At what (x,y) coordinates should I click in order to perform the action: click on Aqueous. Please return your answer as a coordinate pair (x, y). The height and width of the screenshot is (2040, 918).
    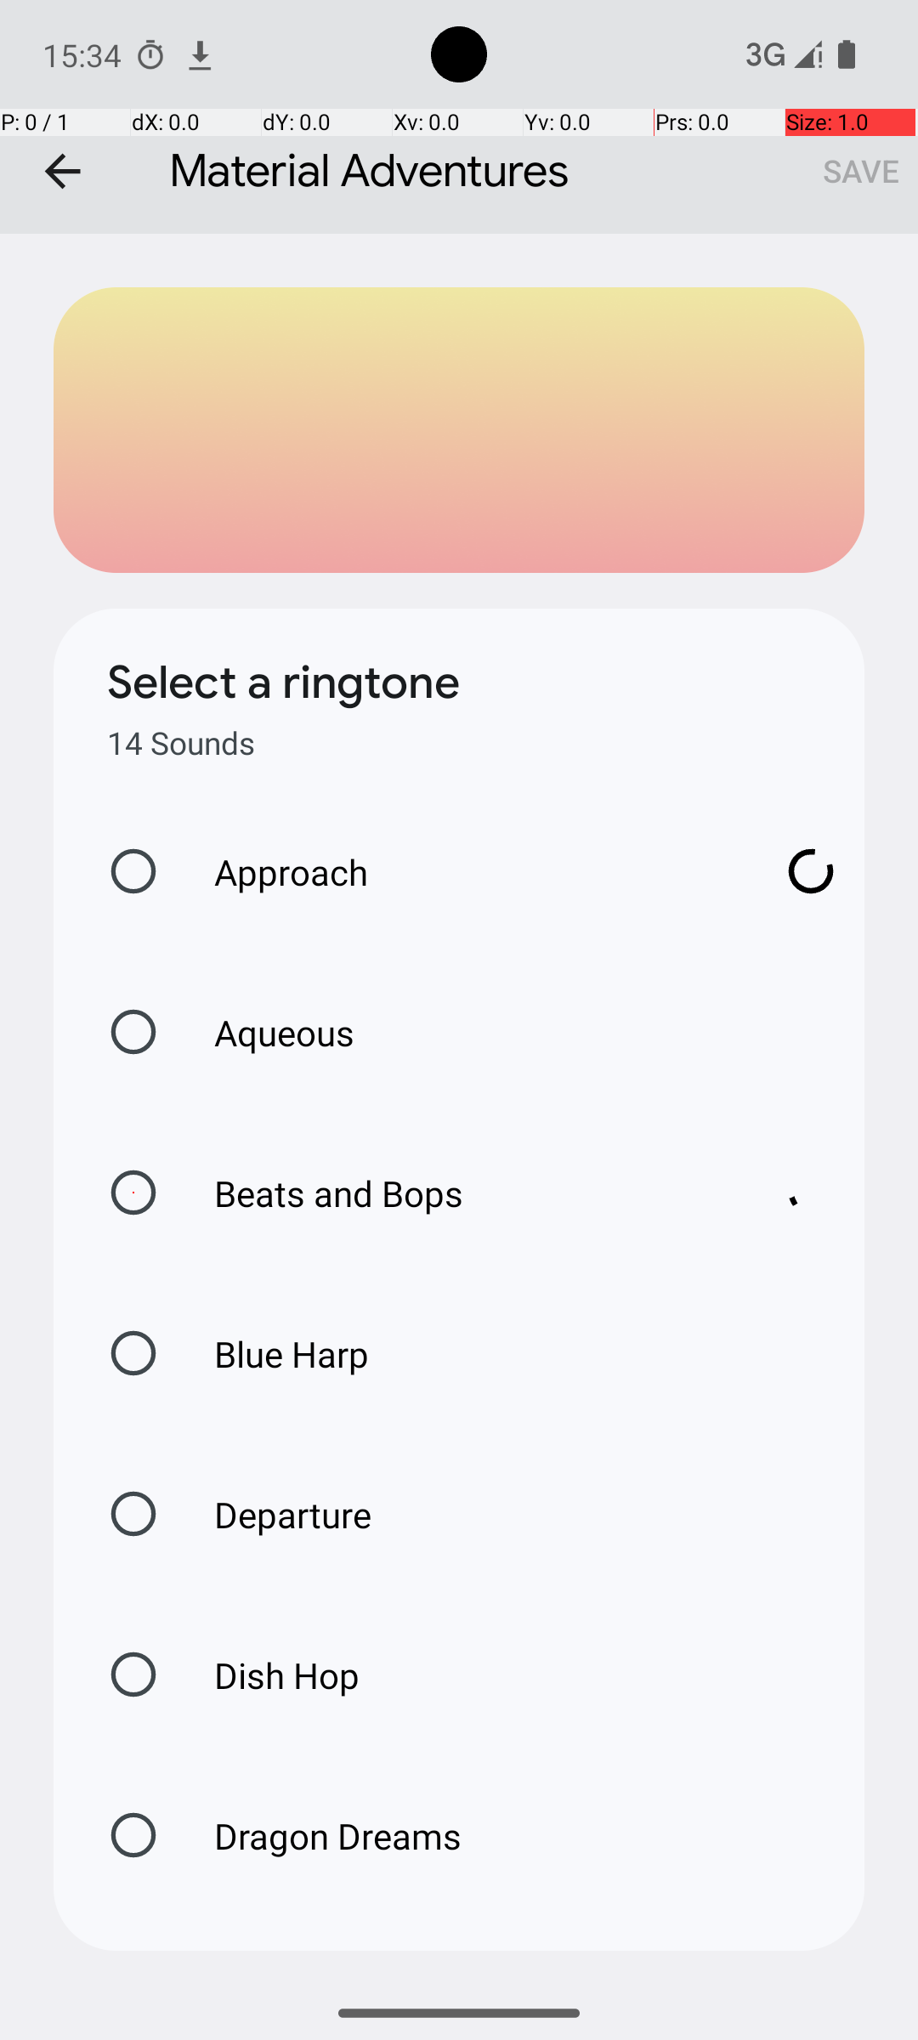
    Looking at the image, I should click on (267, 1032).